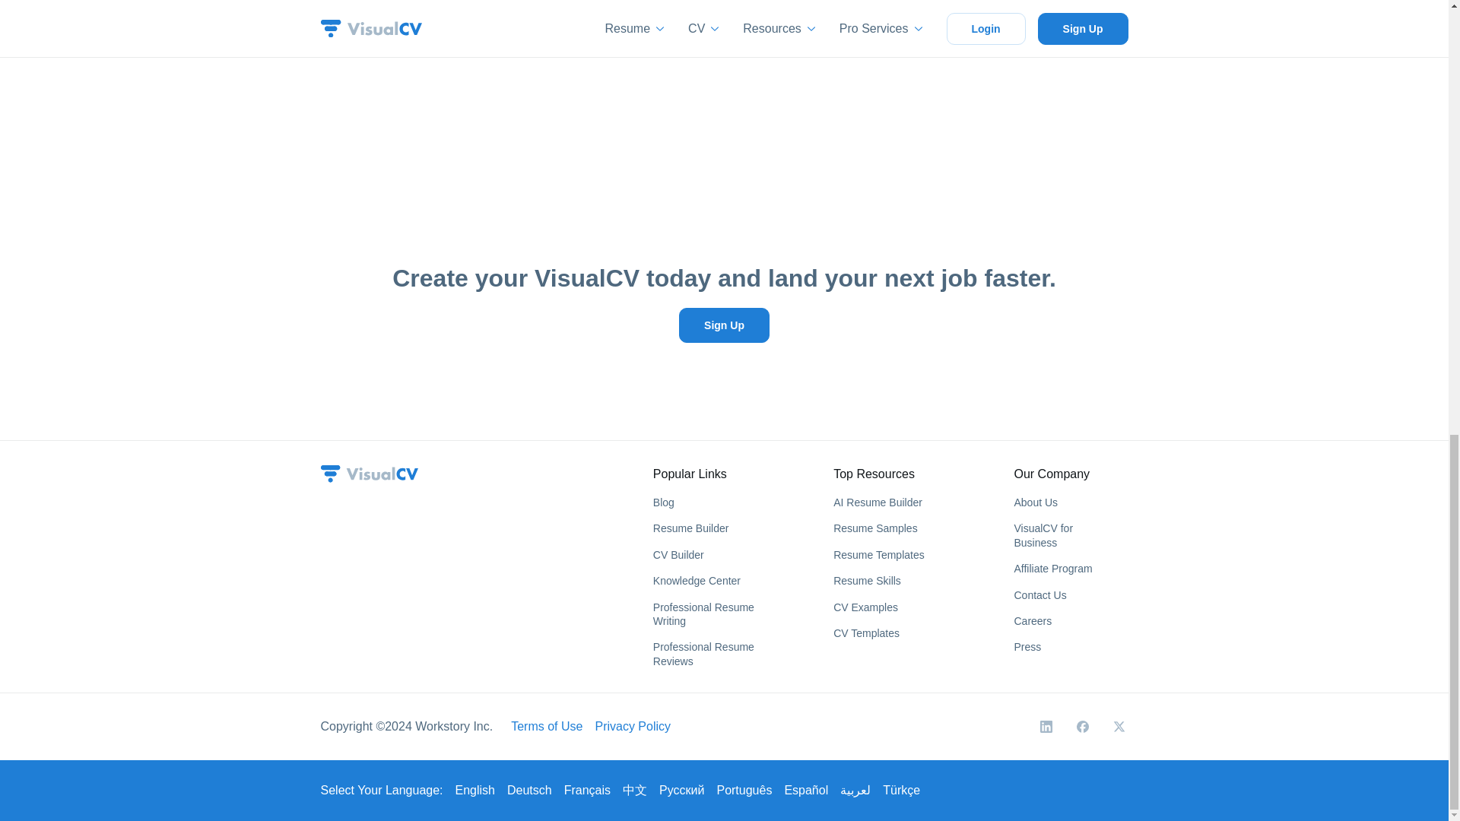 The height and width of the screenshot is (821, 1460). I want to click on Blog, so click(663, 502).